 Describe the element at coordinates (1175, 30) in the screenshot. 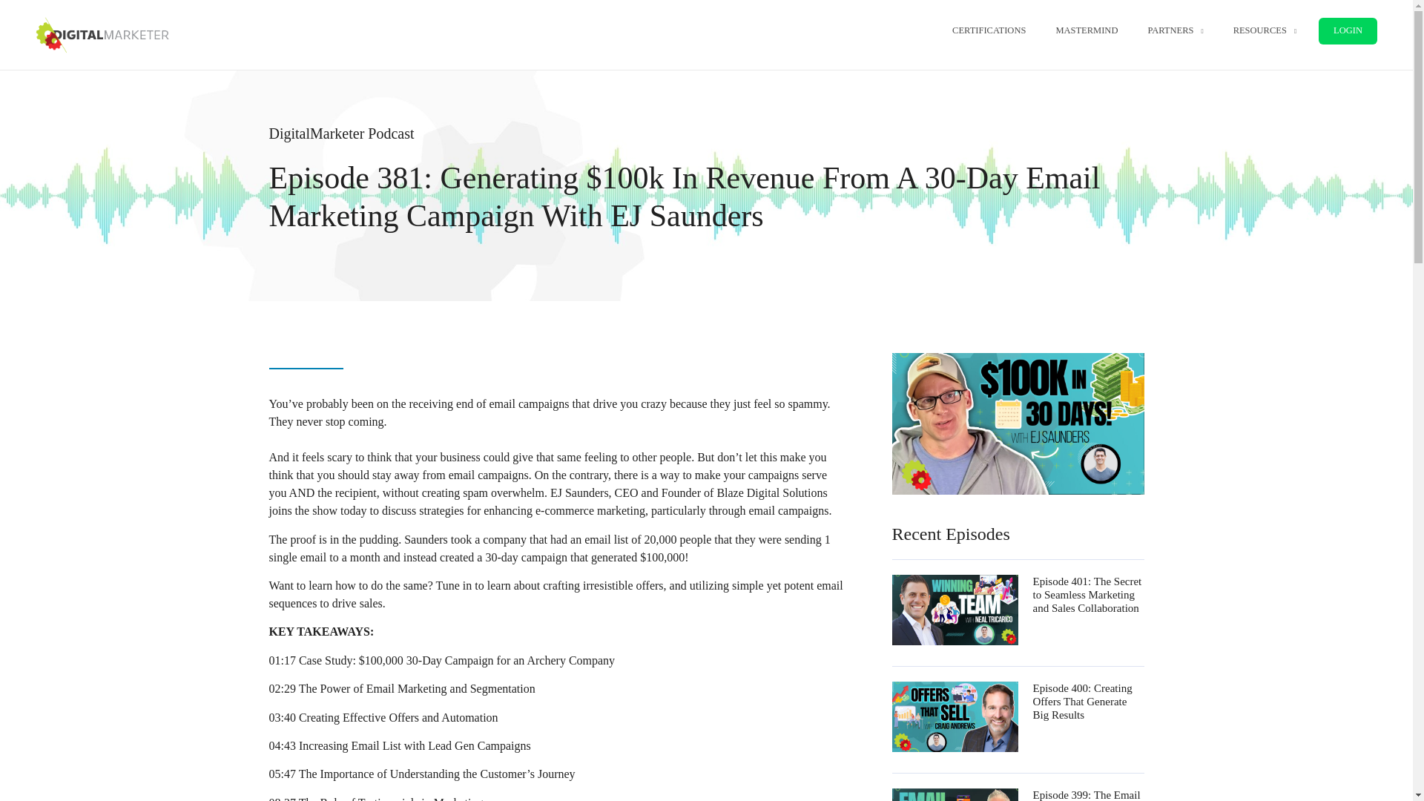

I see `PARTNERS` at that location.